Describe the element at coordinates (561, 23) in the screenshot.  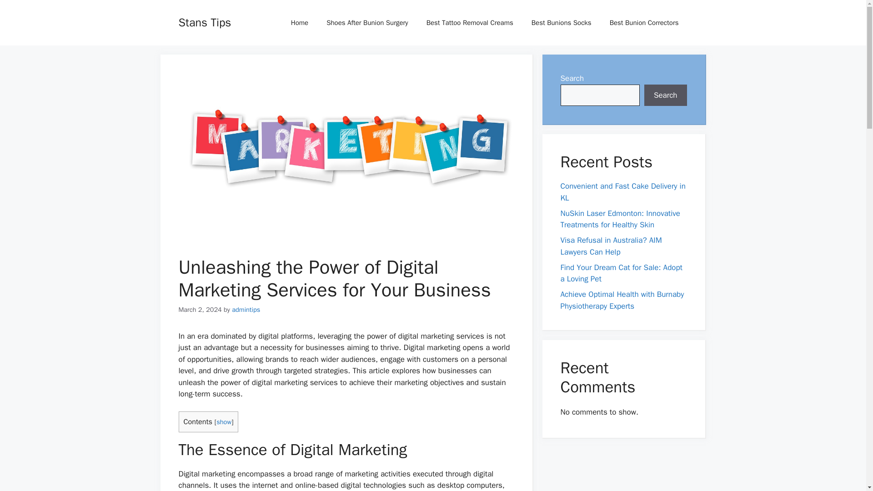
I see `Best Bunions Socks` at that location.